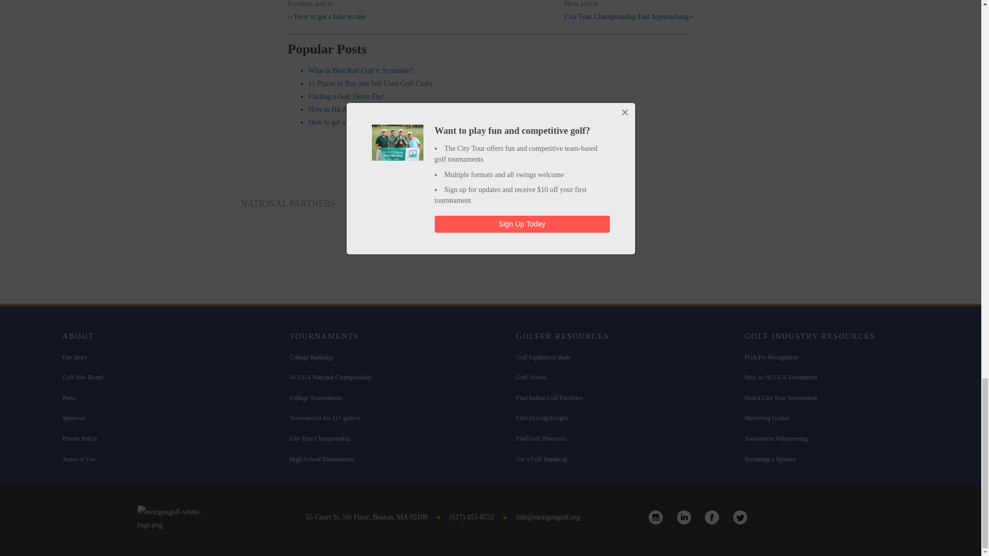  Describe the element at coordinates (655, 517) in the screenshot. I see `Instagram` at that location.